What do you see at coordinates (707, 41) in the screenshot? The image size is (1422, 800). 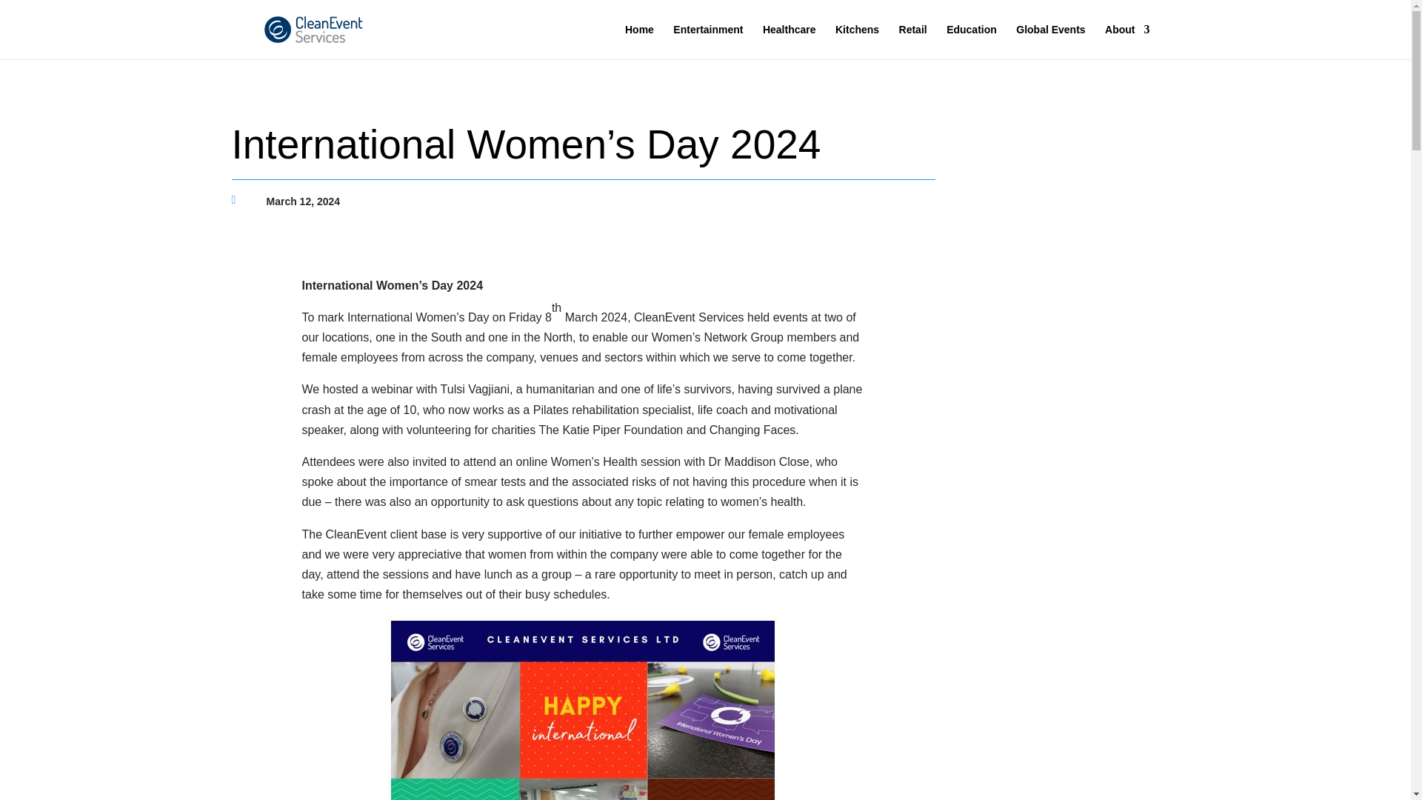 I see `Entertainment` at bounding box center [707, 41].